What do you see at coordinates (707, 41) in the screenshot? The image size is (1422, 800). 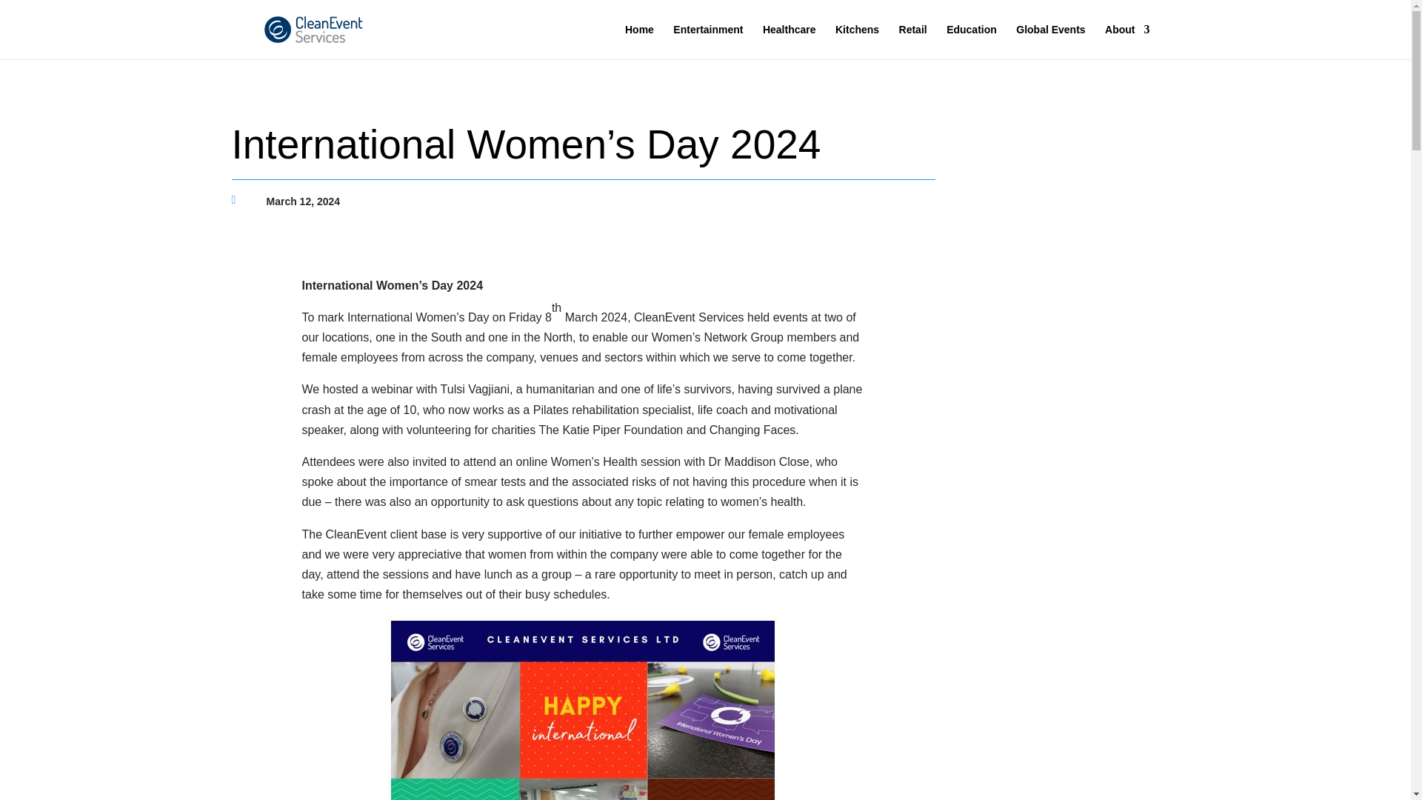 I see `Entertainment` at bounding box center [707, 41].